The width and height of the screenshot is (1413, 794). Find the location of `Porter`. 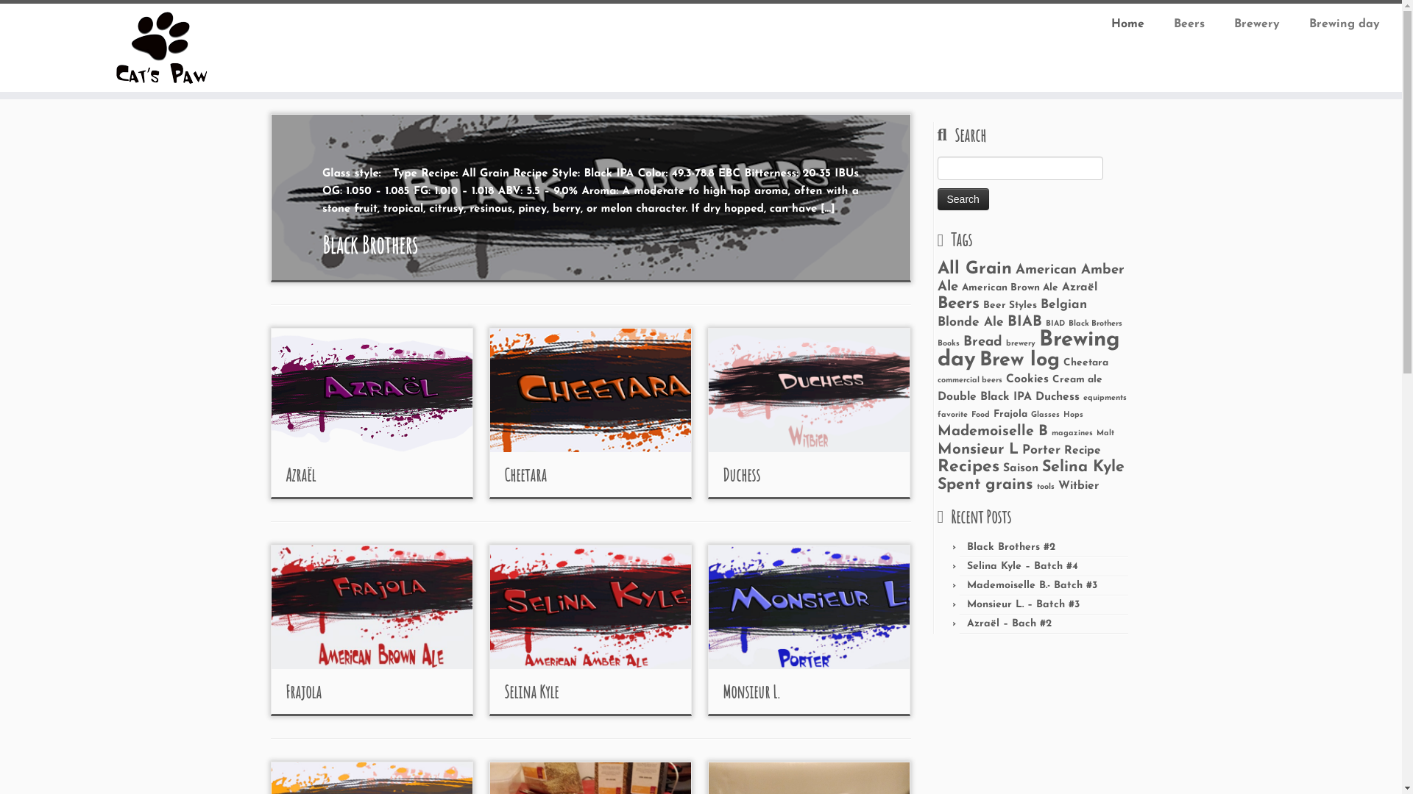

Porter is located at coordinates (1041, 450).